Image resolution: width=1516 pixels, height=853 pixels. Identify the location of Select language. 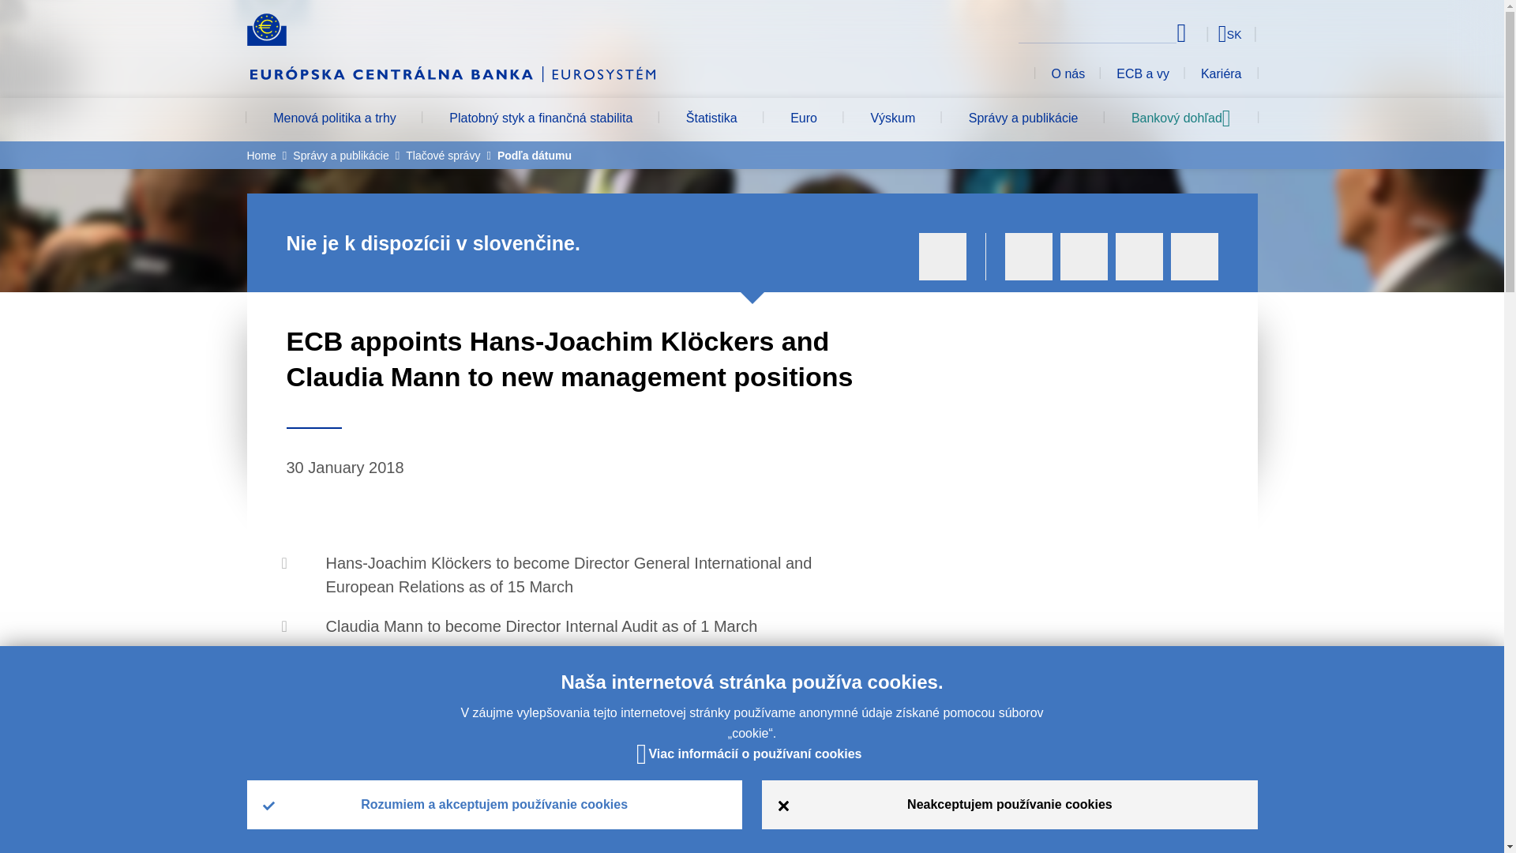
(1201, 33).